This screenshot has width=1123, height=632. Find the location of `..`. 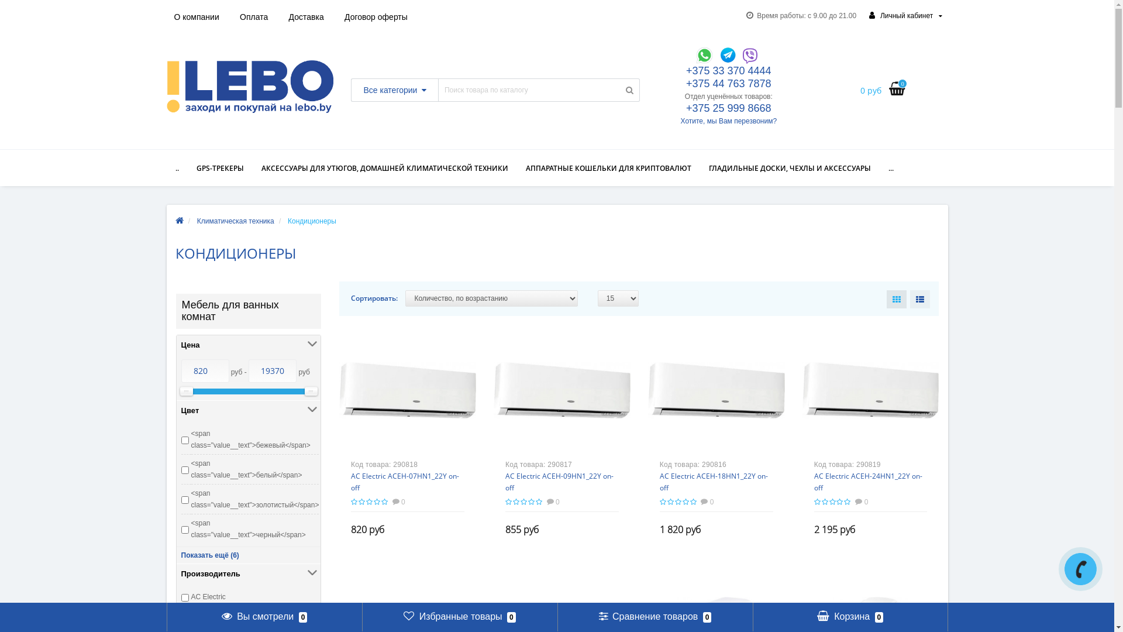

.. is located at coordinates (177, 169).